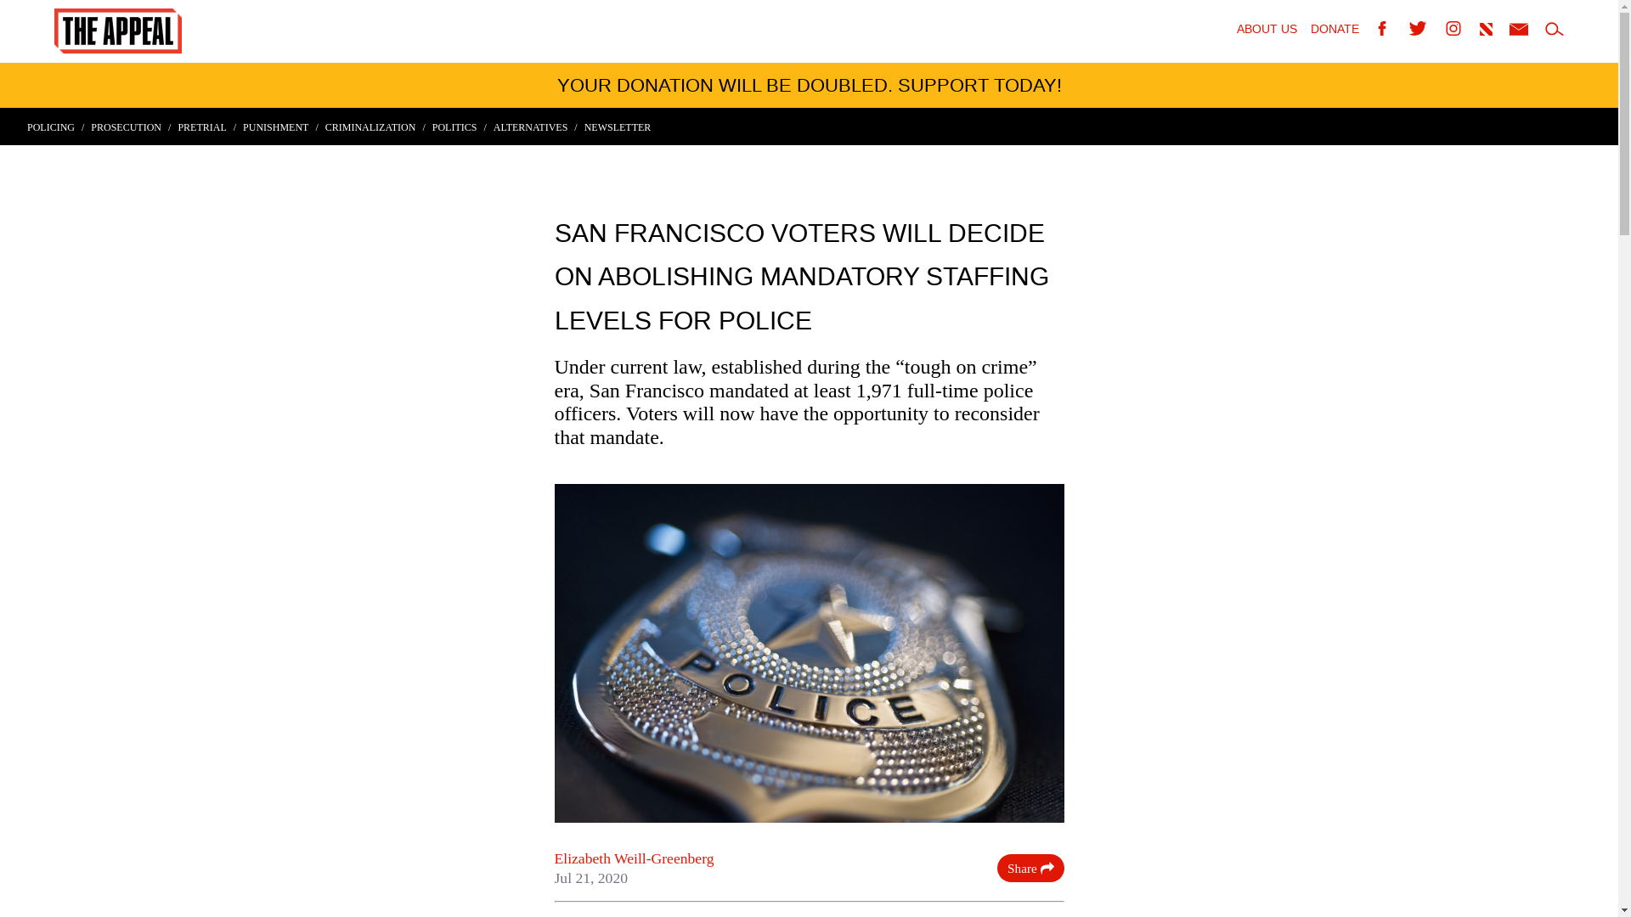 The height and width of the screenshot is (917, 1631). Describe the element at coordinates (280, 127) in the screenshot. I see `Punishment` at that location.